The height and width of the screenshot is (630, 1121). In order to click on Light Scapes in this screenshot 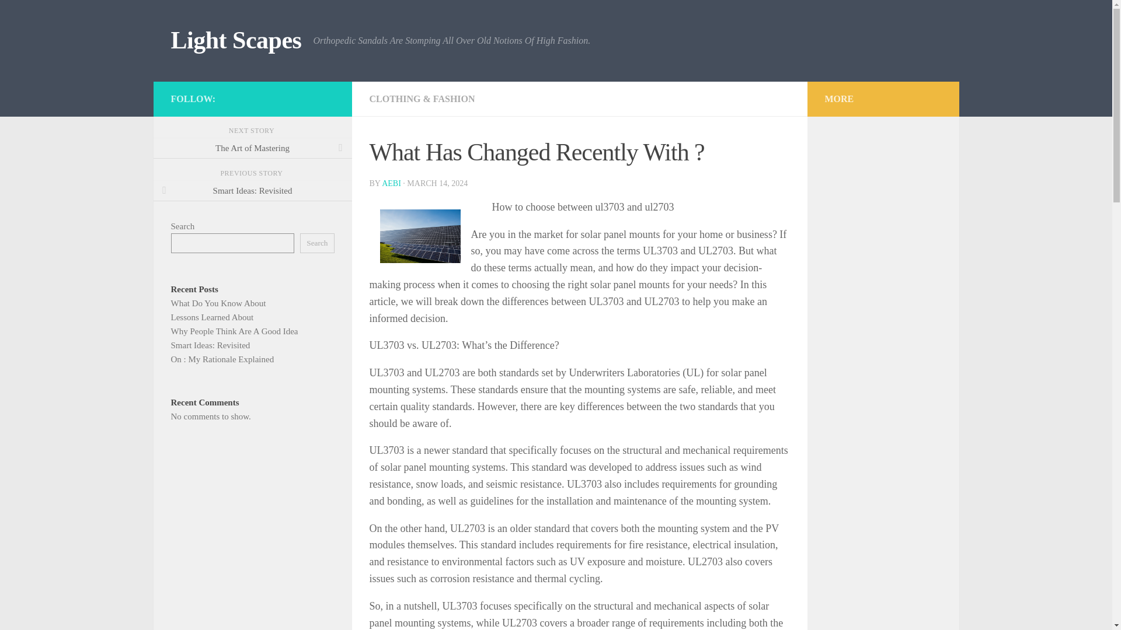, I will do `click(236, 41)`.